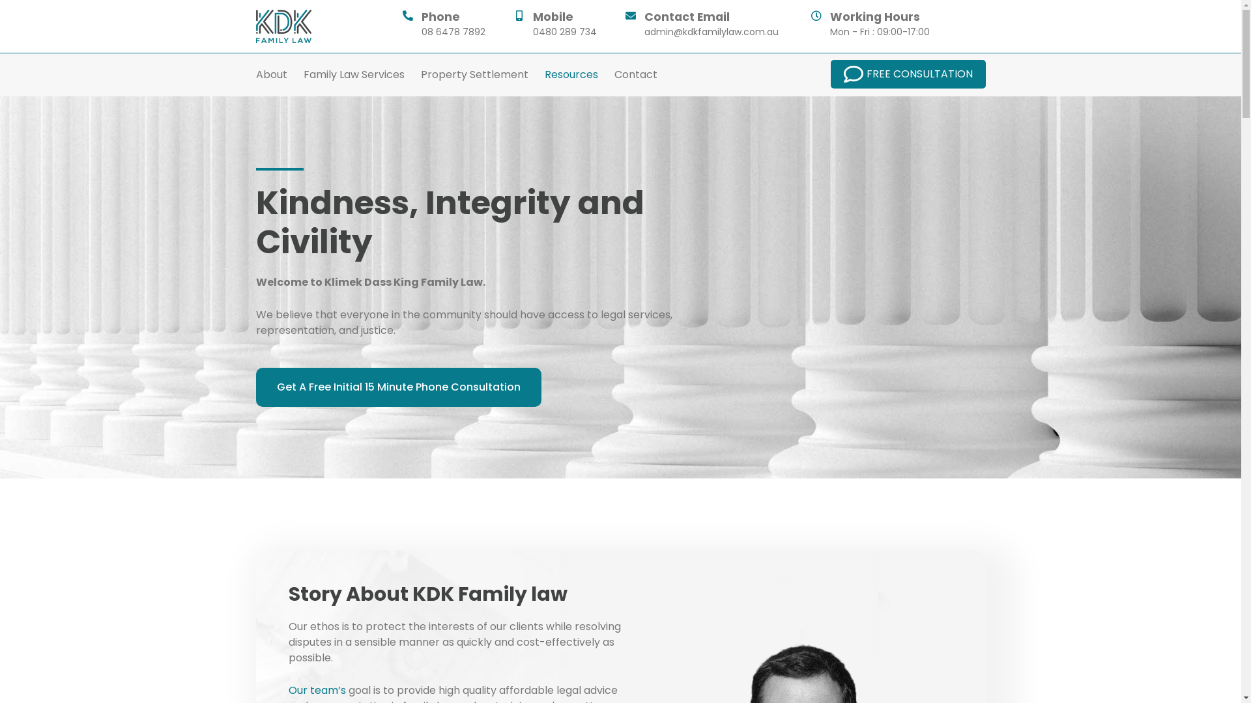 This screenshot has width=1251, height=703. What do you see at coordinates (575, 75) in the screenshot?
I see `Resources` at bounding box center [575, 75].